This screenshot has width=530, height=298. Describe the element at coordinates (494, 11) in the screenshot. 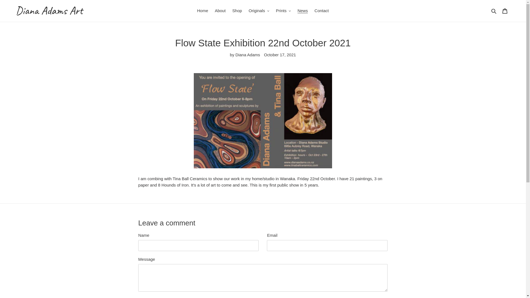

I see `Search` at that location.